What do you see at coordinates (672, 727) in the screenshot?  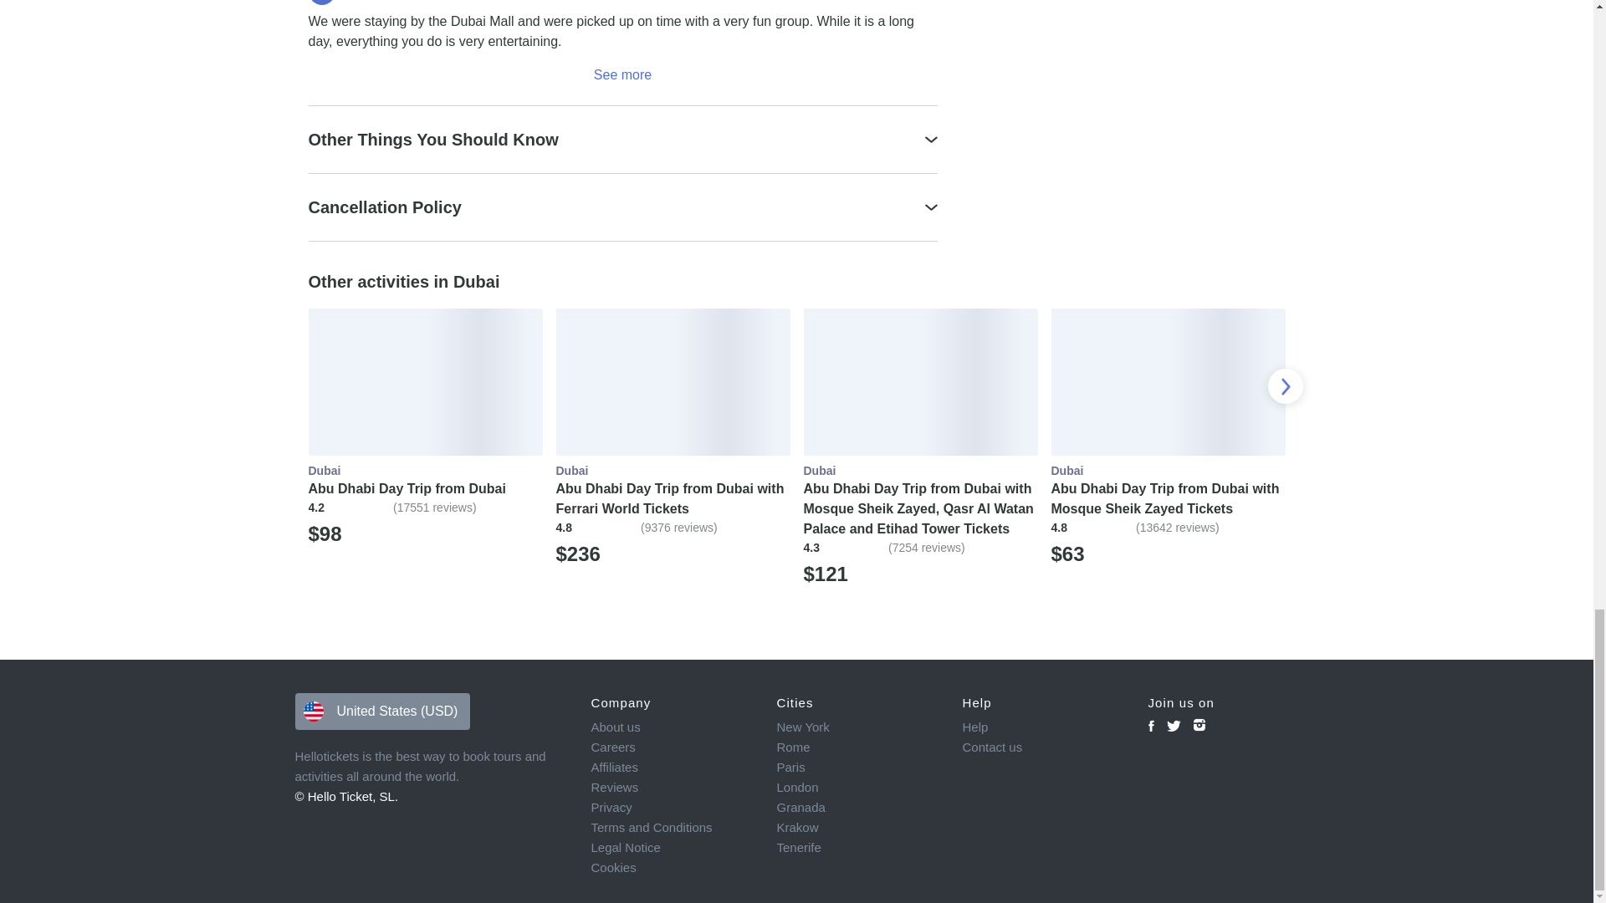 I see `About us` at bounding box center [672, 727].